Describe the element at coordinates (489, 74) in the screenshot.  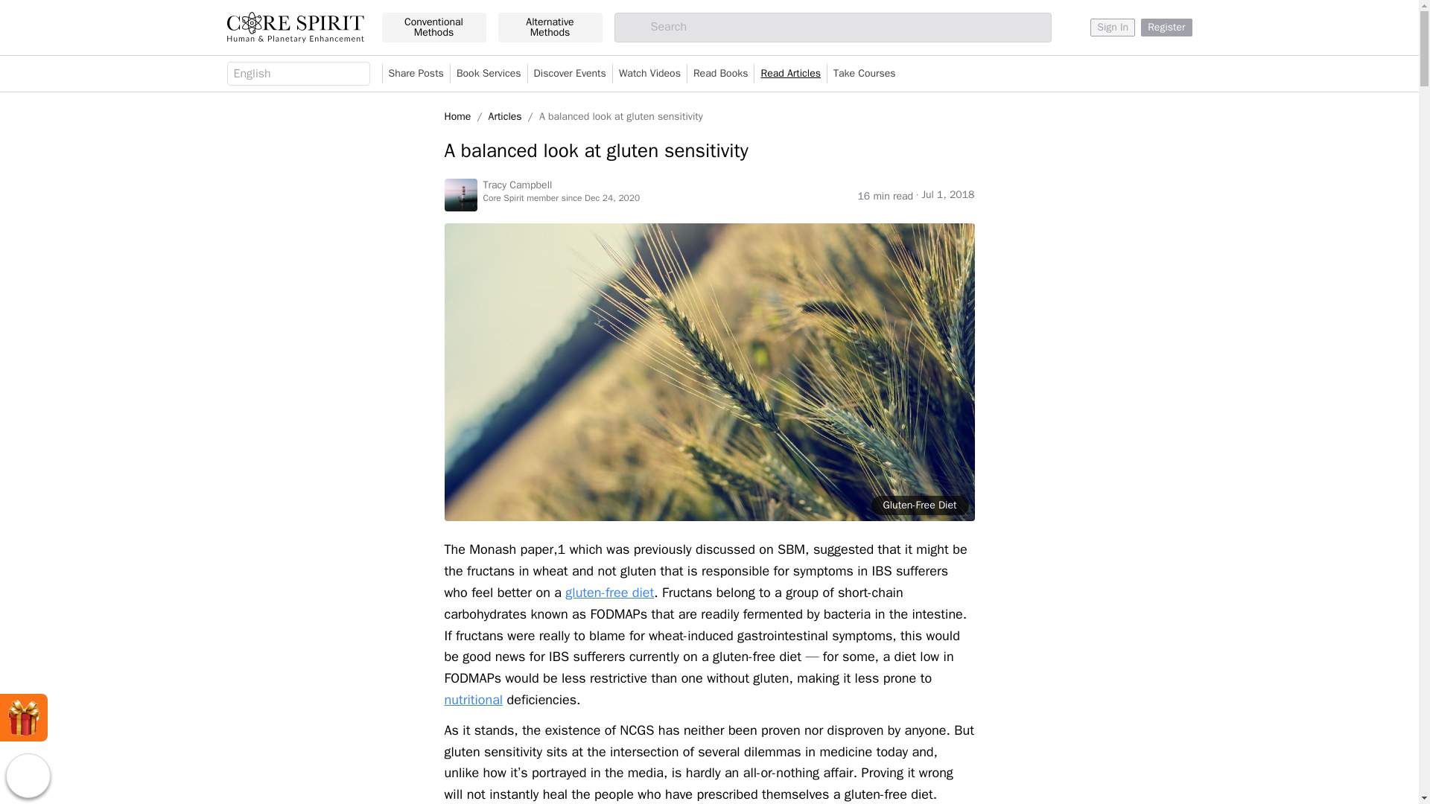
I see `Book Services` at that location.